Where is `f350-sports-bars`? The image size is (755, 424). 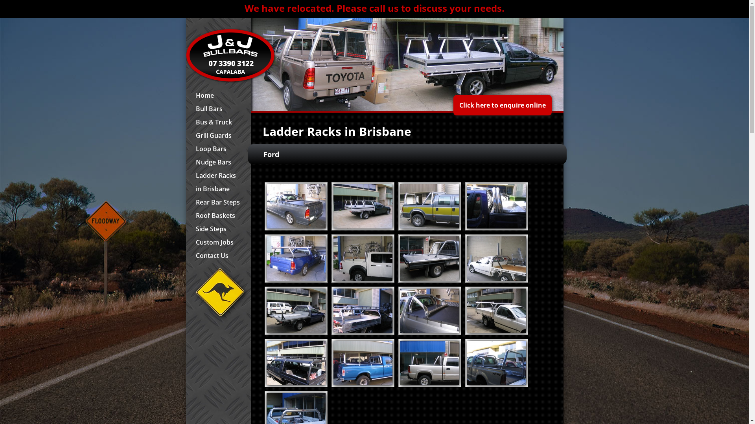 f350-sports-bars is located at coordinates (497, 363).